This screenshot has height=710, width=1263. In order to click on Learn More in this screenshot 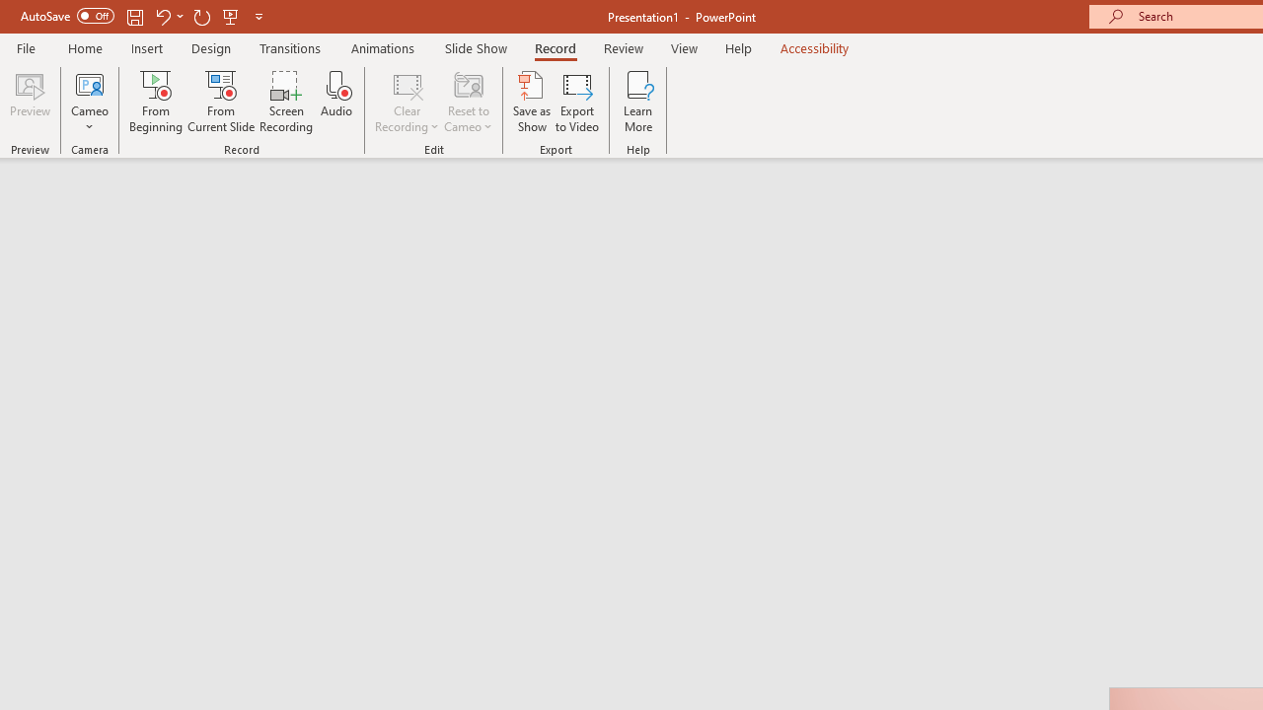, I will do `click(637, 101)`.